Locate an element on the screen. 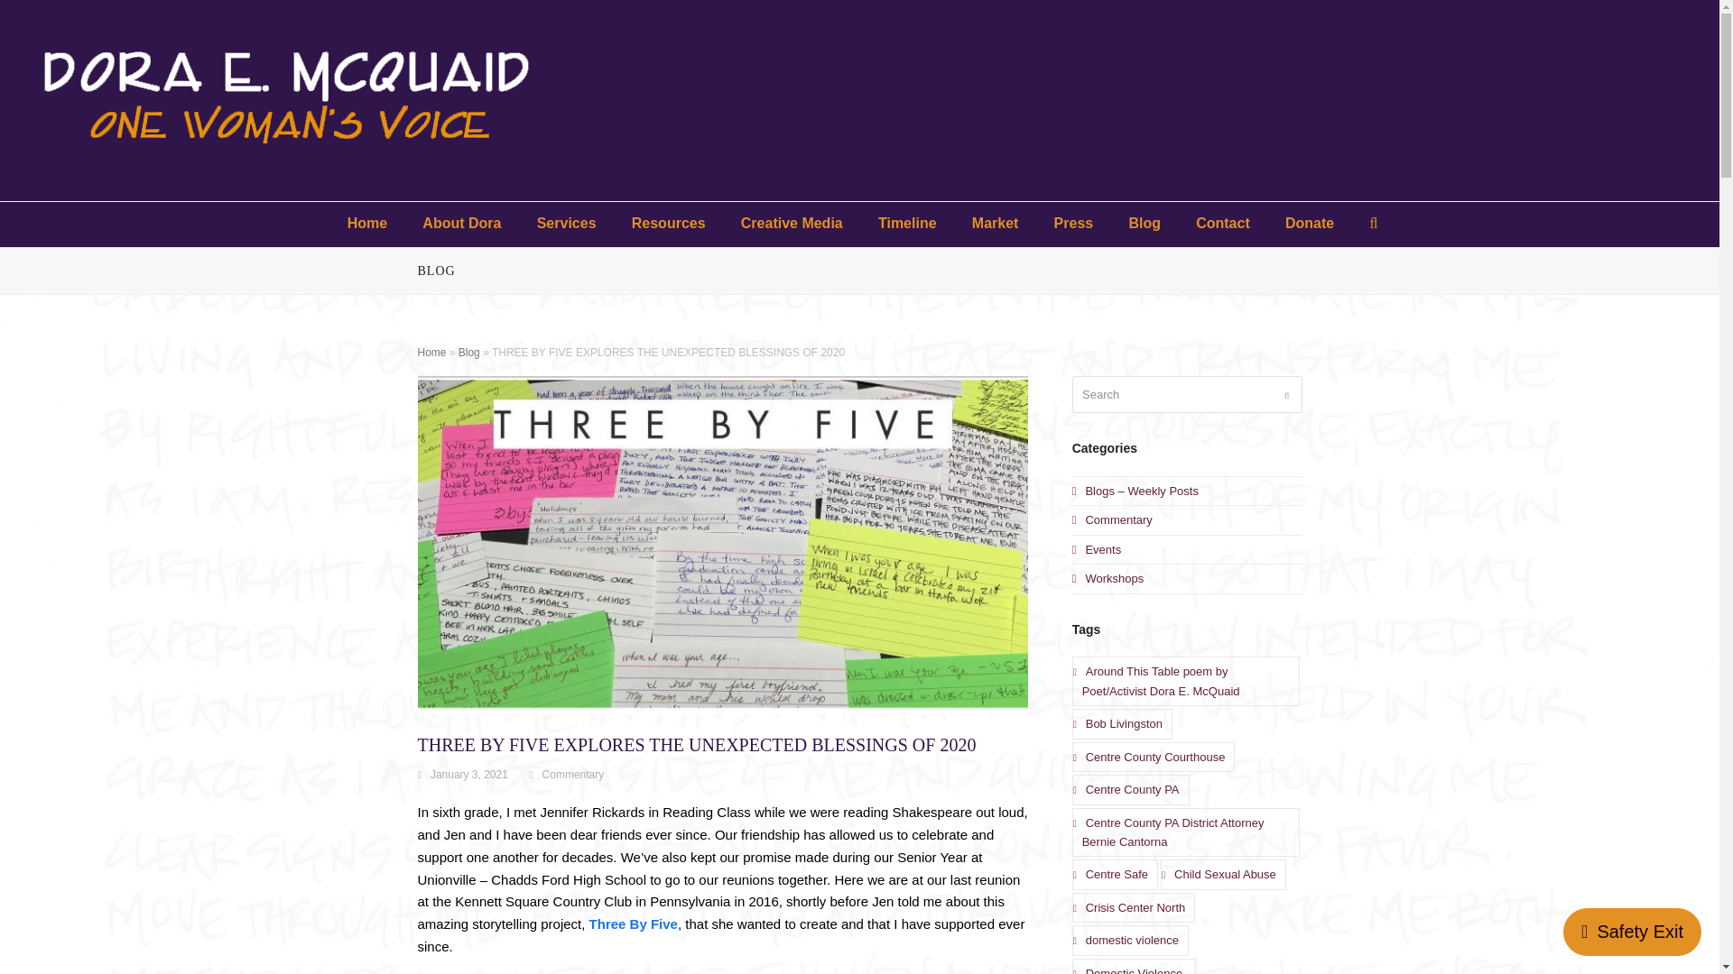  Safety Exit is located at coordinates (1632, 931).